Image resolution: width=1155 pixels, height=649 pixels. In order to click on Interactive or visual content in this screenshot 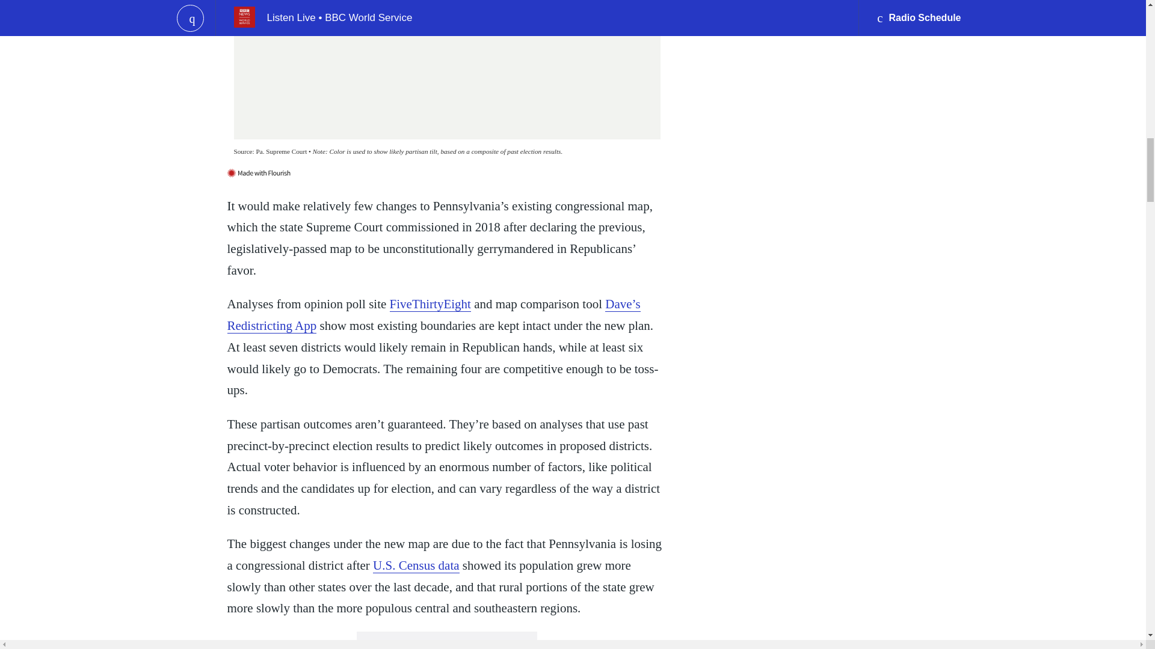, I will do `click(446, 81)`.